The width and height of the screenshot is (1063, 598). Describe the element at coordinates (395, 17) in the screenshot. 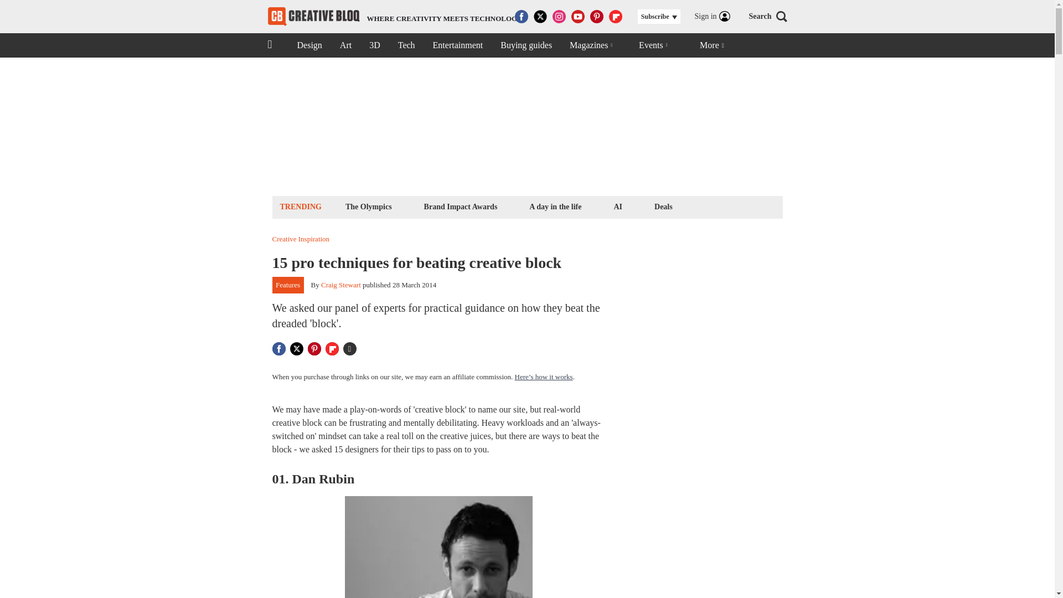

I see `Creative Bloq` at that location.